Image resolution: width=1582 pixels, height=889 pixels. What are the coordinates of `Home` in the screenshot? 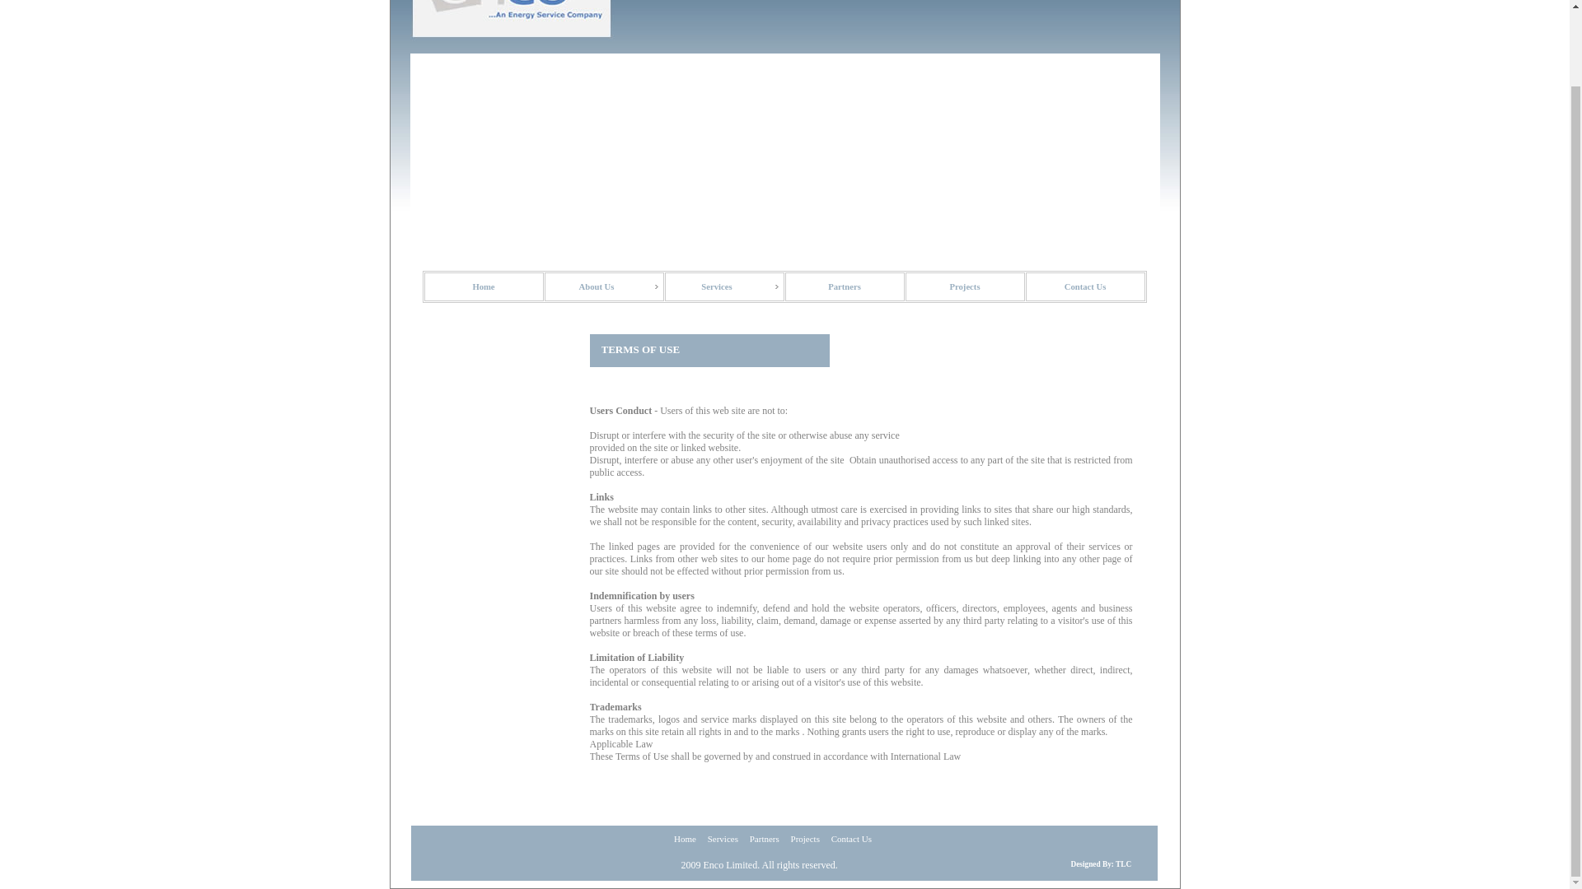 It's located at (483, 286).